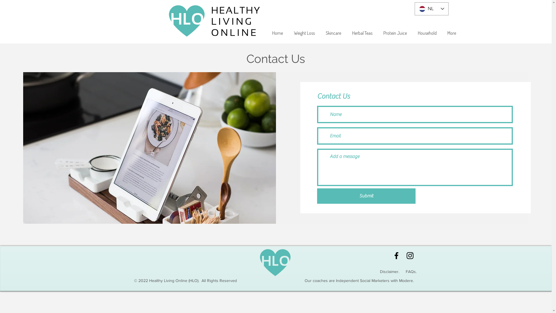 This screenshot has height=313, width=556. What do you see at coordinates (334, 33) in the screenshot?
I see `Skincare` at bounding box center [334, 33].